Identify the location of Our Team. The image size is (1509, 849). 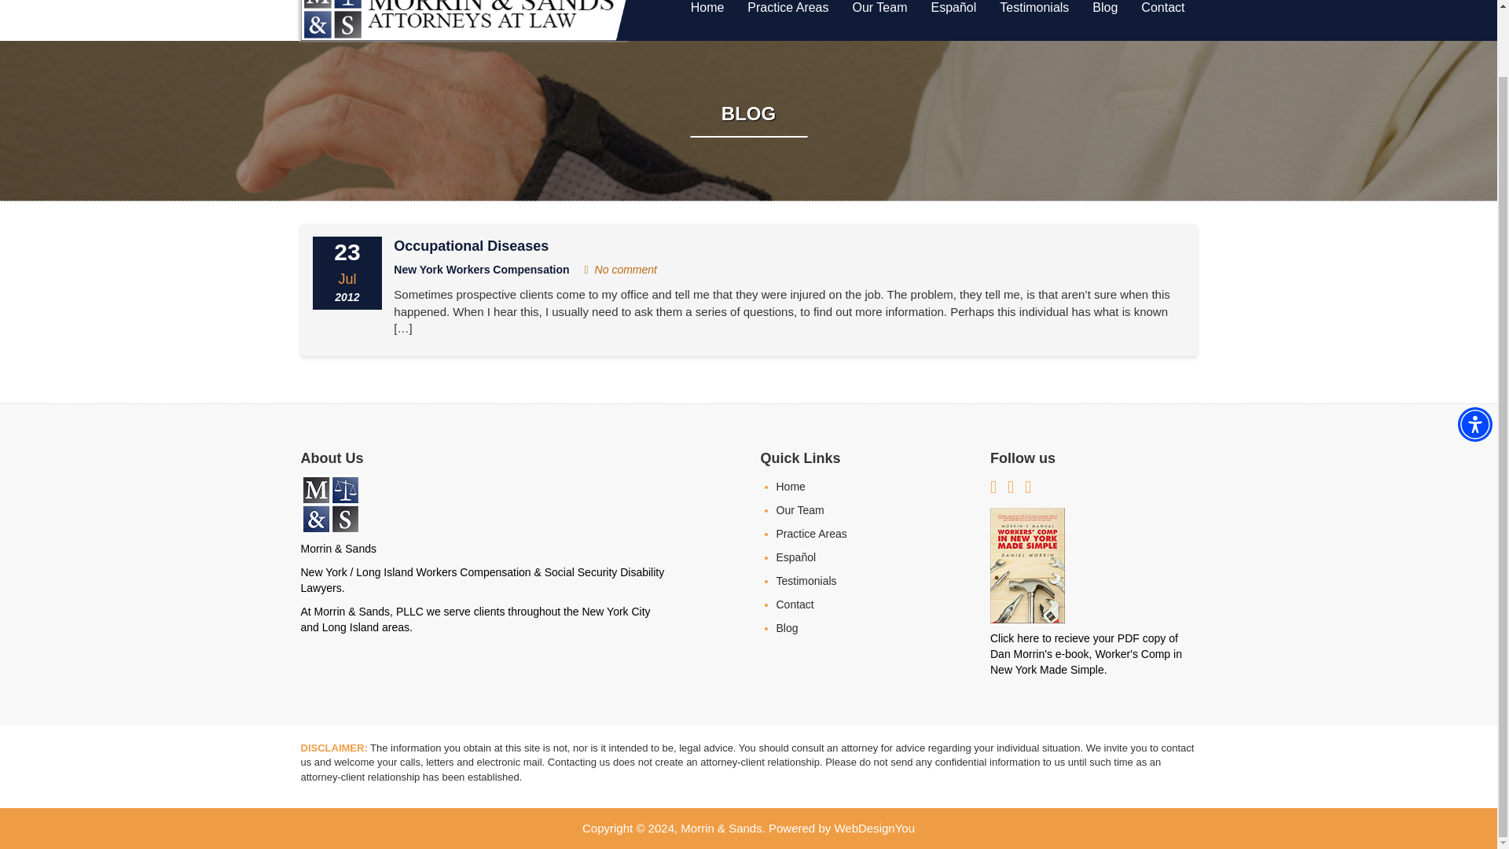
(879, 14).